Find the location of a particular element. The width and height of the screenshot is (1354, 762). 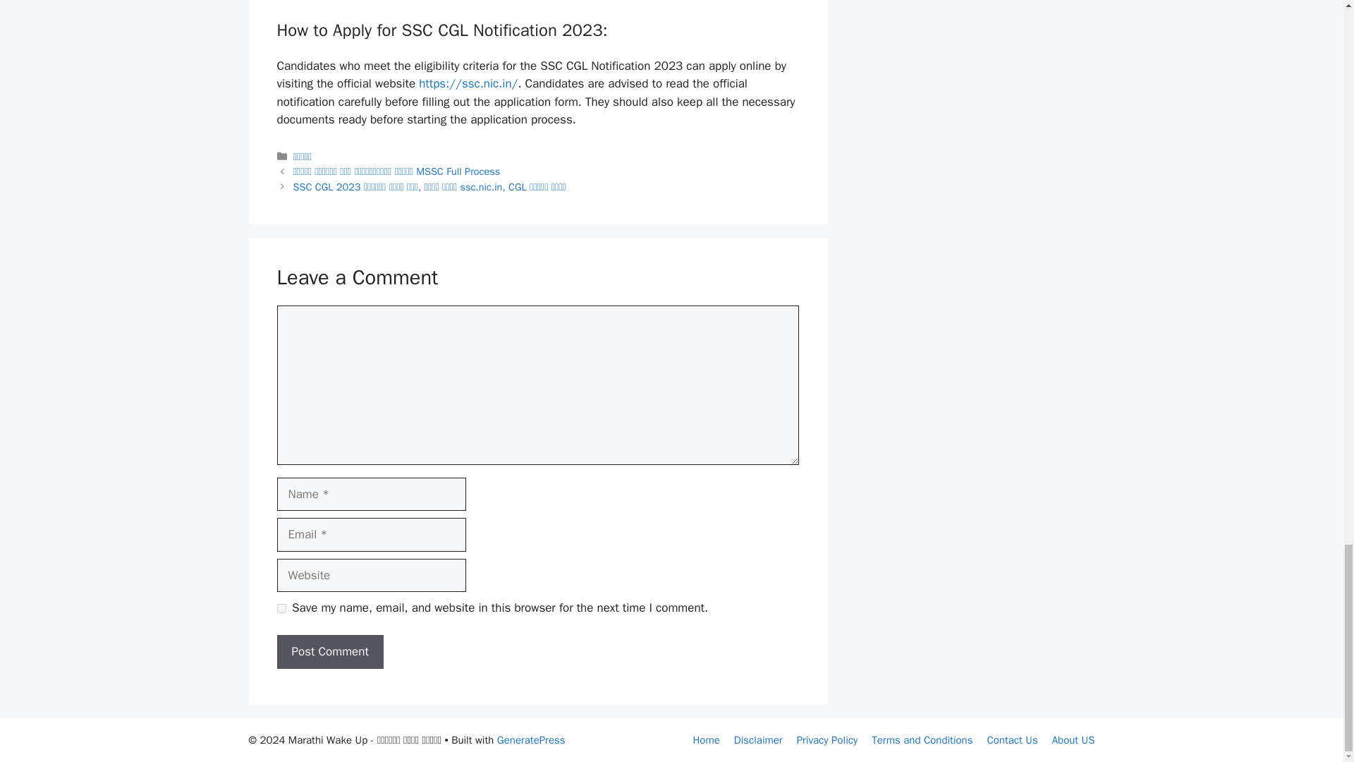

Privacy Policy is located at coordinates (828, 740).